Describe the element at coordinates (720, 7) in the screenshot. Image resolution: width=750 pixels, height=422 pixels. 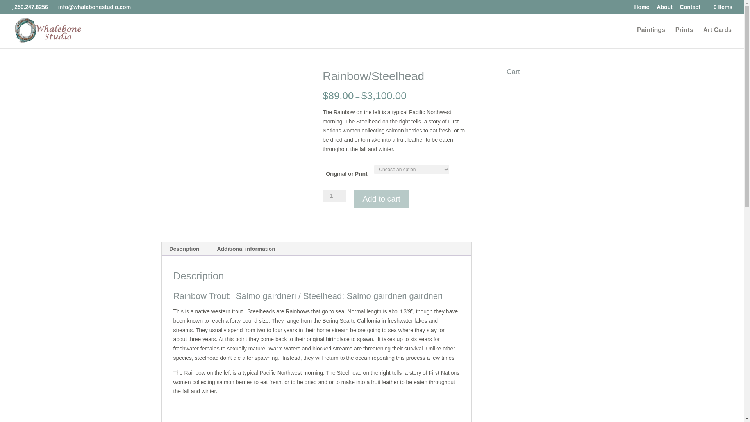
I see `0 Items` at that location.